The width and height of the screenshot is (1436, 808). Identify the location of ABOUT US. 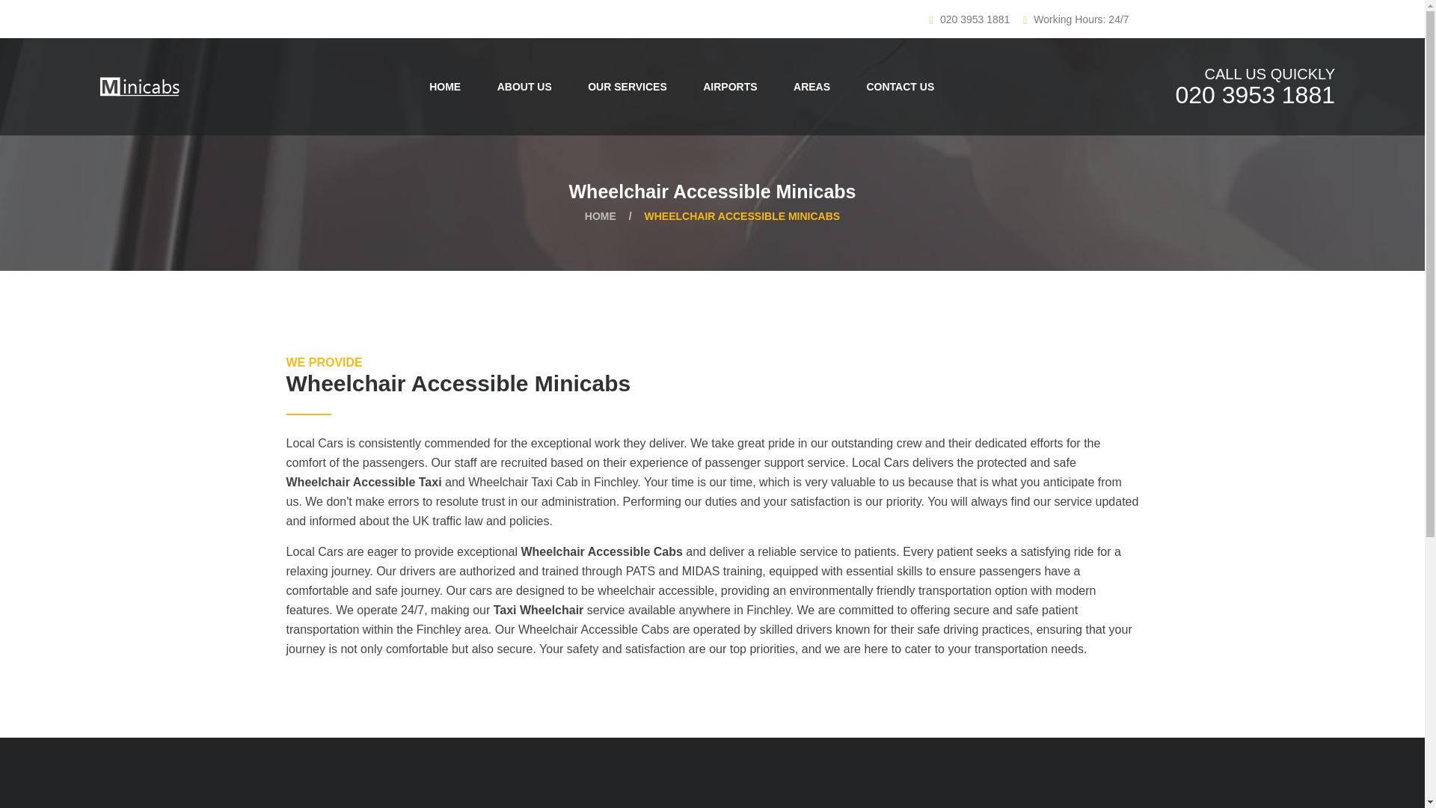
(525, 87).